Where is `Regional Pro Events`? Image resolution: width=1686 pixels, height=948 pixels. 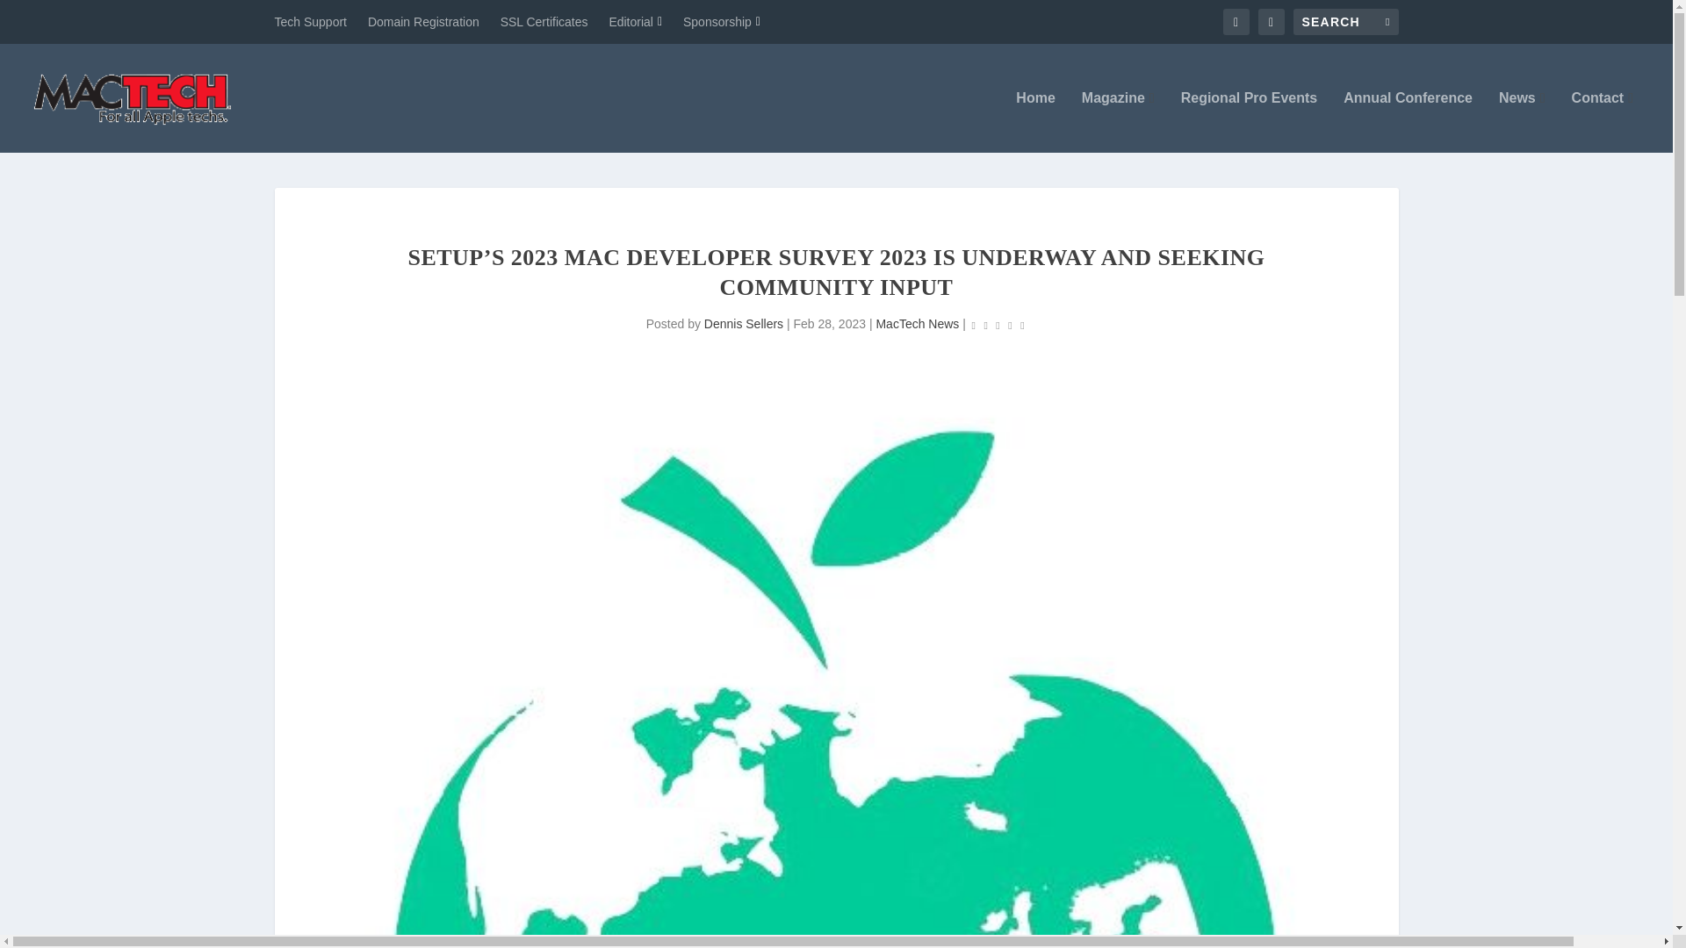 Regional Pro Events is located at coordinates (1250, 121).